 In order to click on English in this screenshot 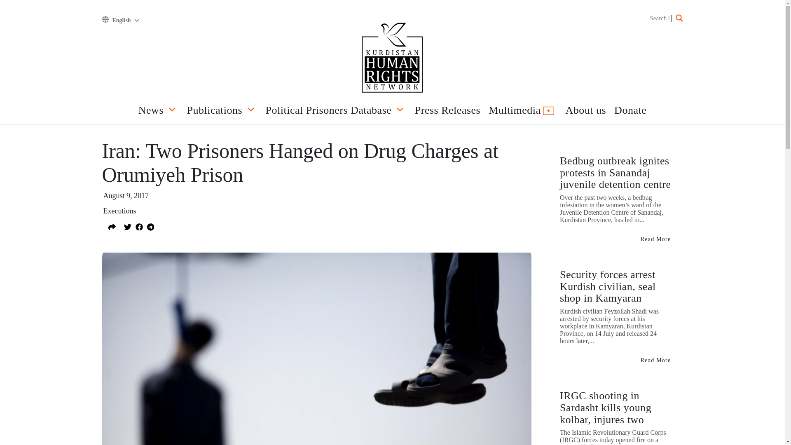, I will do `click(126, 21)`.